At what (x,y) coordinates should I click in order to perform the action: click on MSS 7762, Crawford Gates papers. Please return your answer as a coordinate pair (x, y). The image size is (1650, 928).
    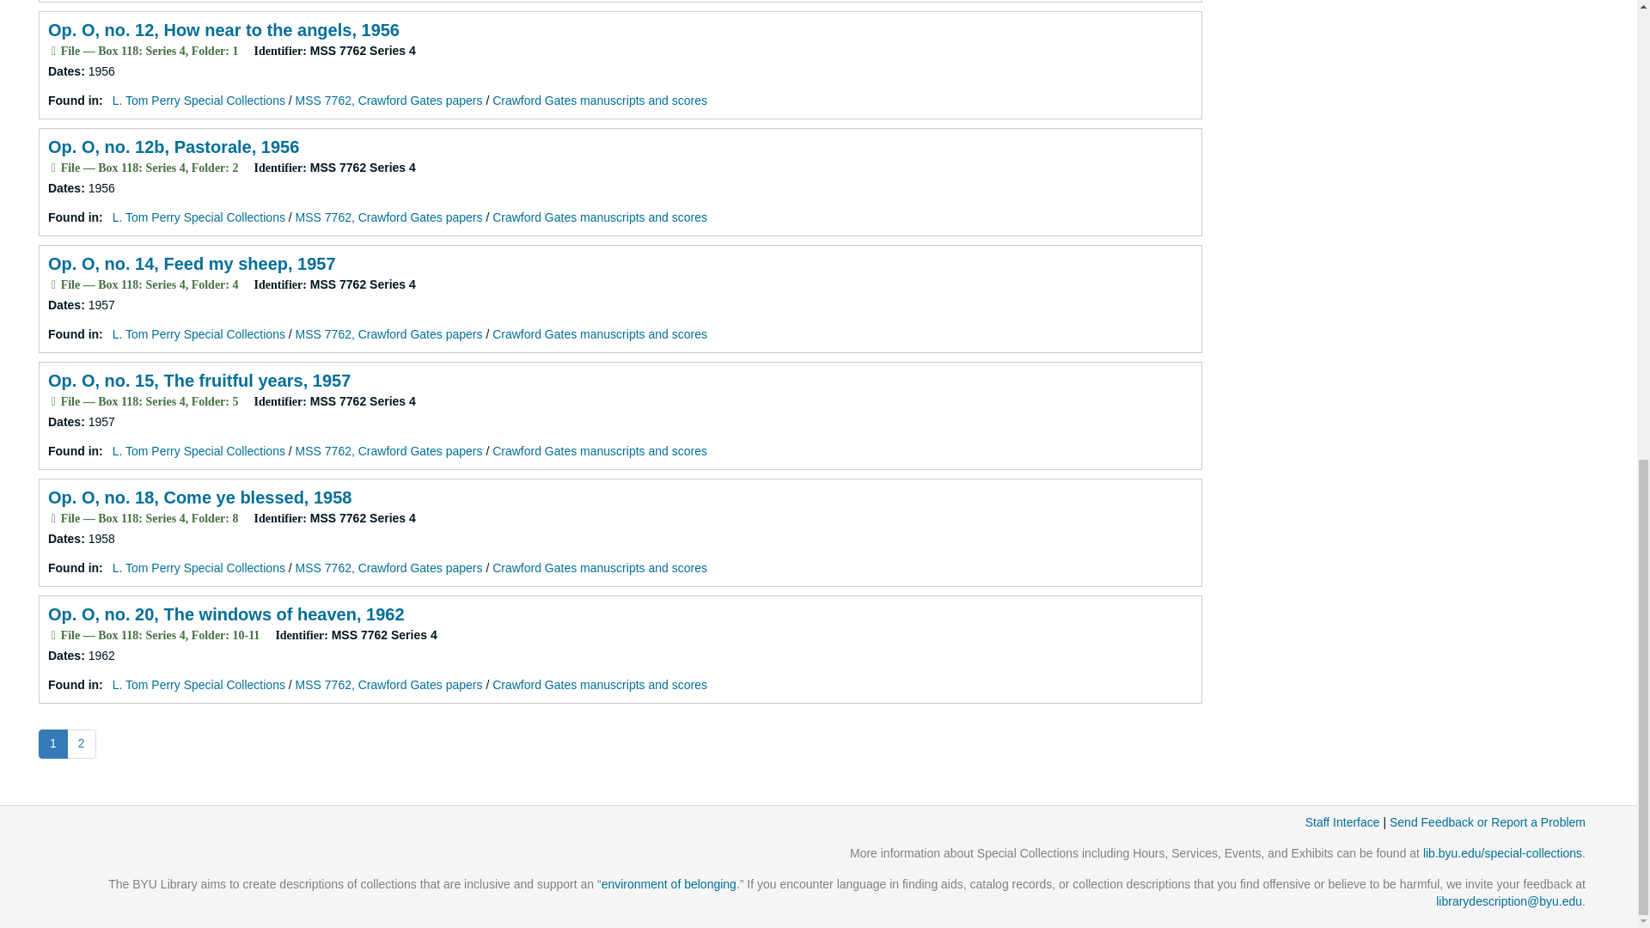
    Looking at the image, I should click on (388, 334).